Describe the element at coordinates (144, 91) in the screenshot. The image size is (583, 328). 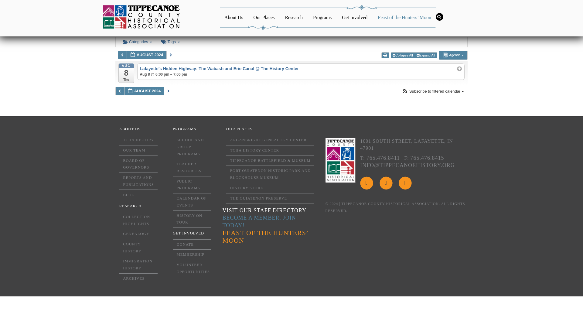
I see `Choose a date using calendar` at that location.